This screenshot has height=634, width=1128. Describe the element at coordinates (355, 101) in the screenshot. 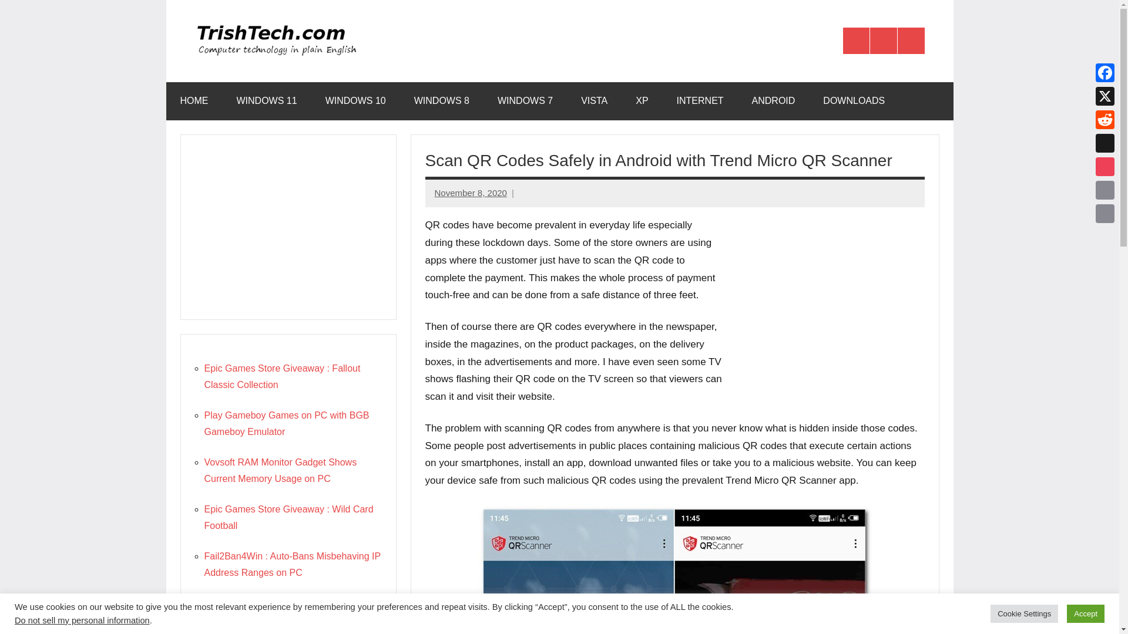

I see `WINDOWS 10` at that location.